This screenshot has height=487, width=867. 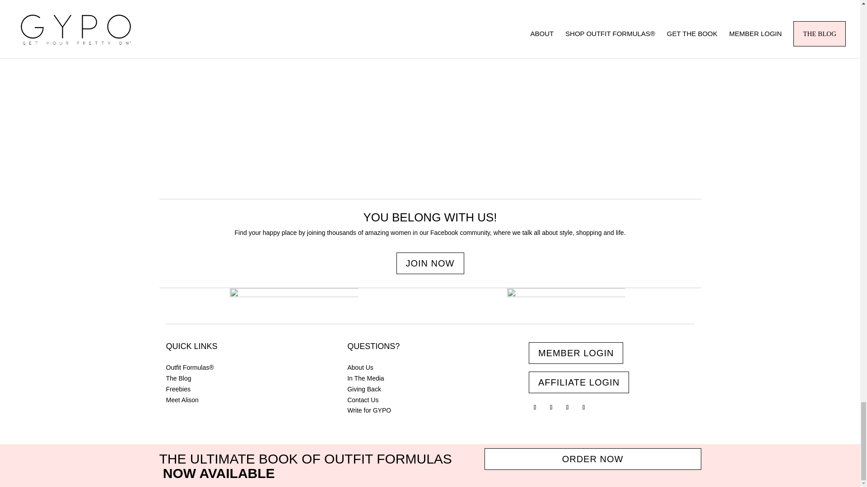 What do you see at coordinates (583, 408) in the screenshot?
I see `Follow on Youtube` at bounding box center [583, 408].